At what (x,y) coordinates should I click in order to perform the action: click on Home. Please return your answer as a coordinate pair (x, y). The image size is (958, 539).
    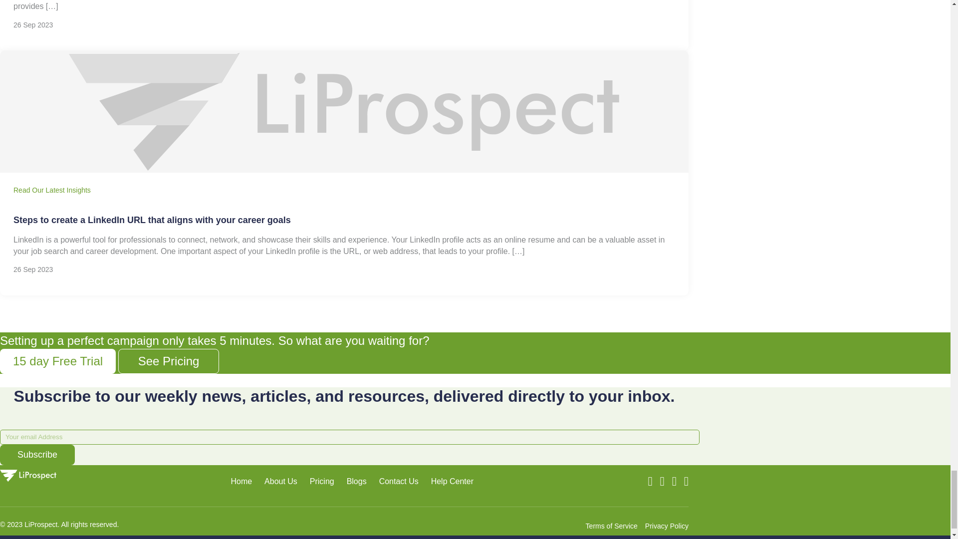
    Looking at the image, I should click on (241, 481).